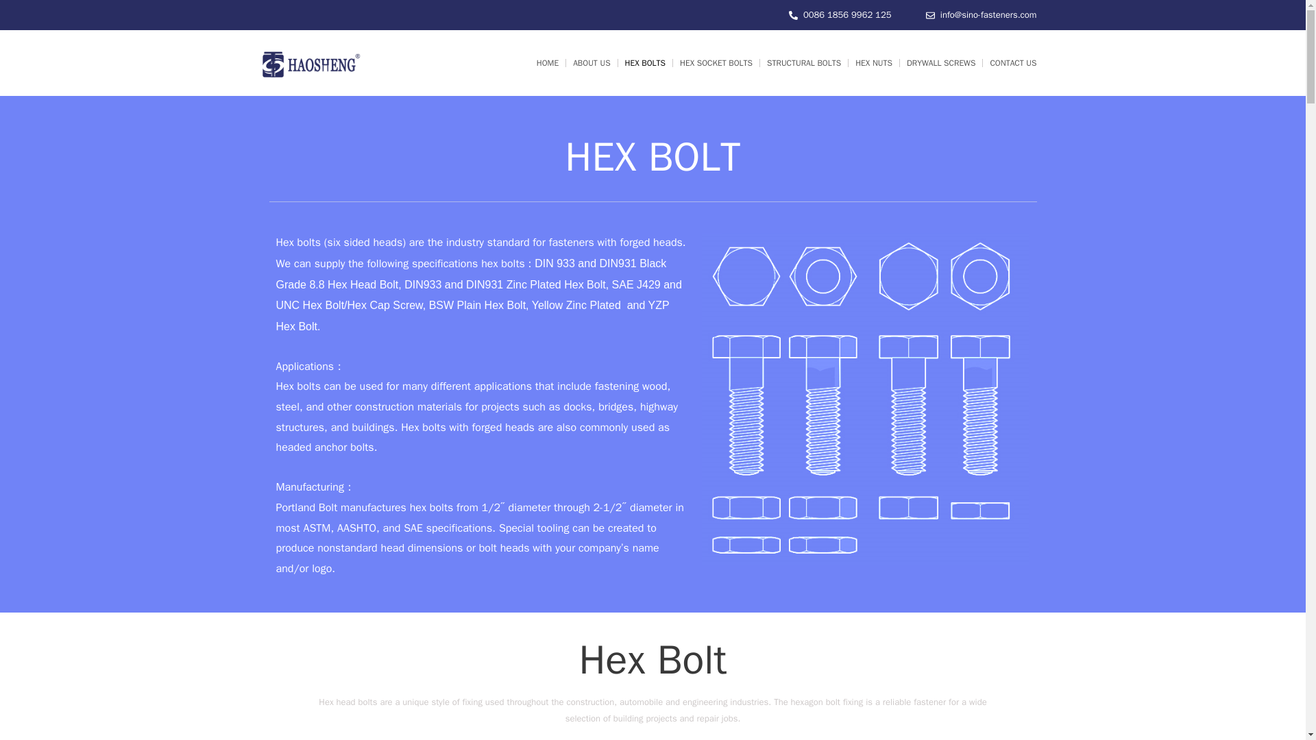 This screenshot has width=1316, height=740. I want to click on DRYWALL SCREWS, so click(940, 62).